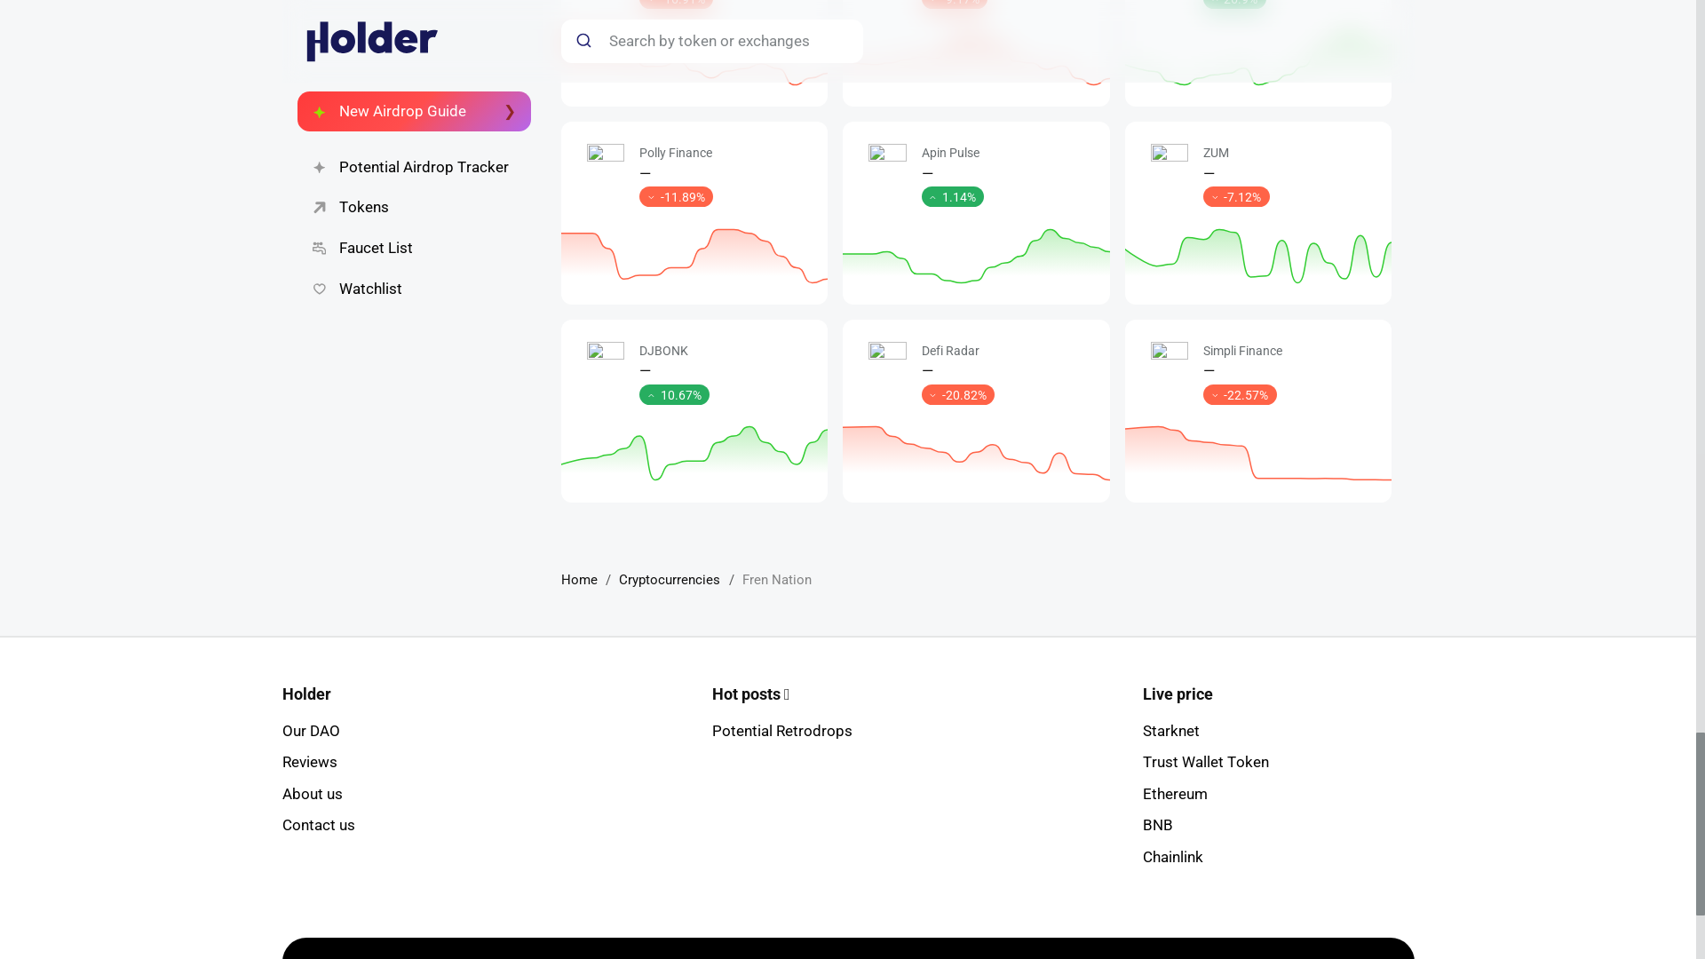 This screenshot has height=959, width=1705. I want to click on Our DAO, so click(311, 730).